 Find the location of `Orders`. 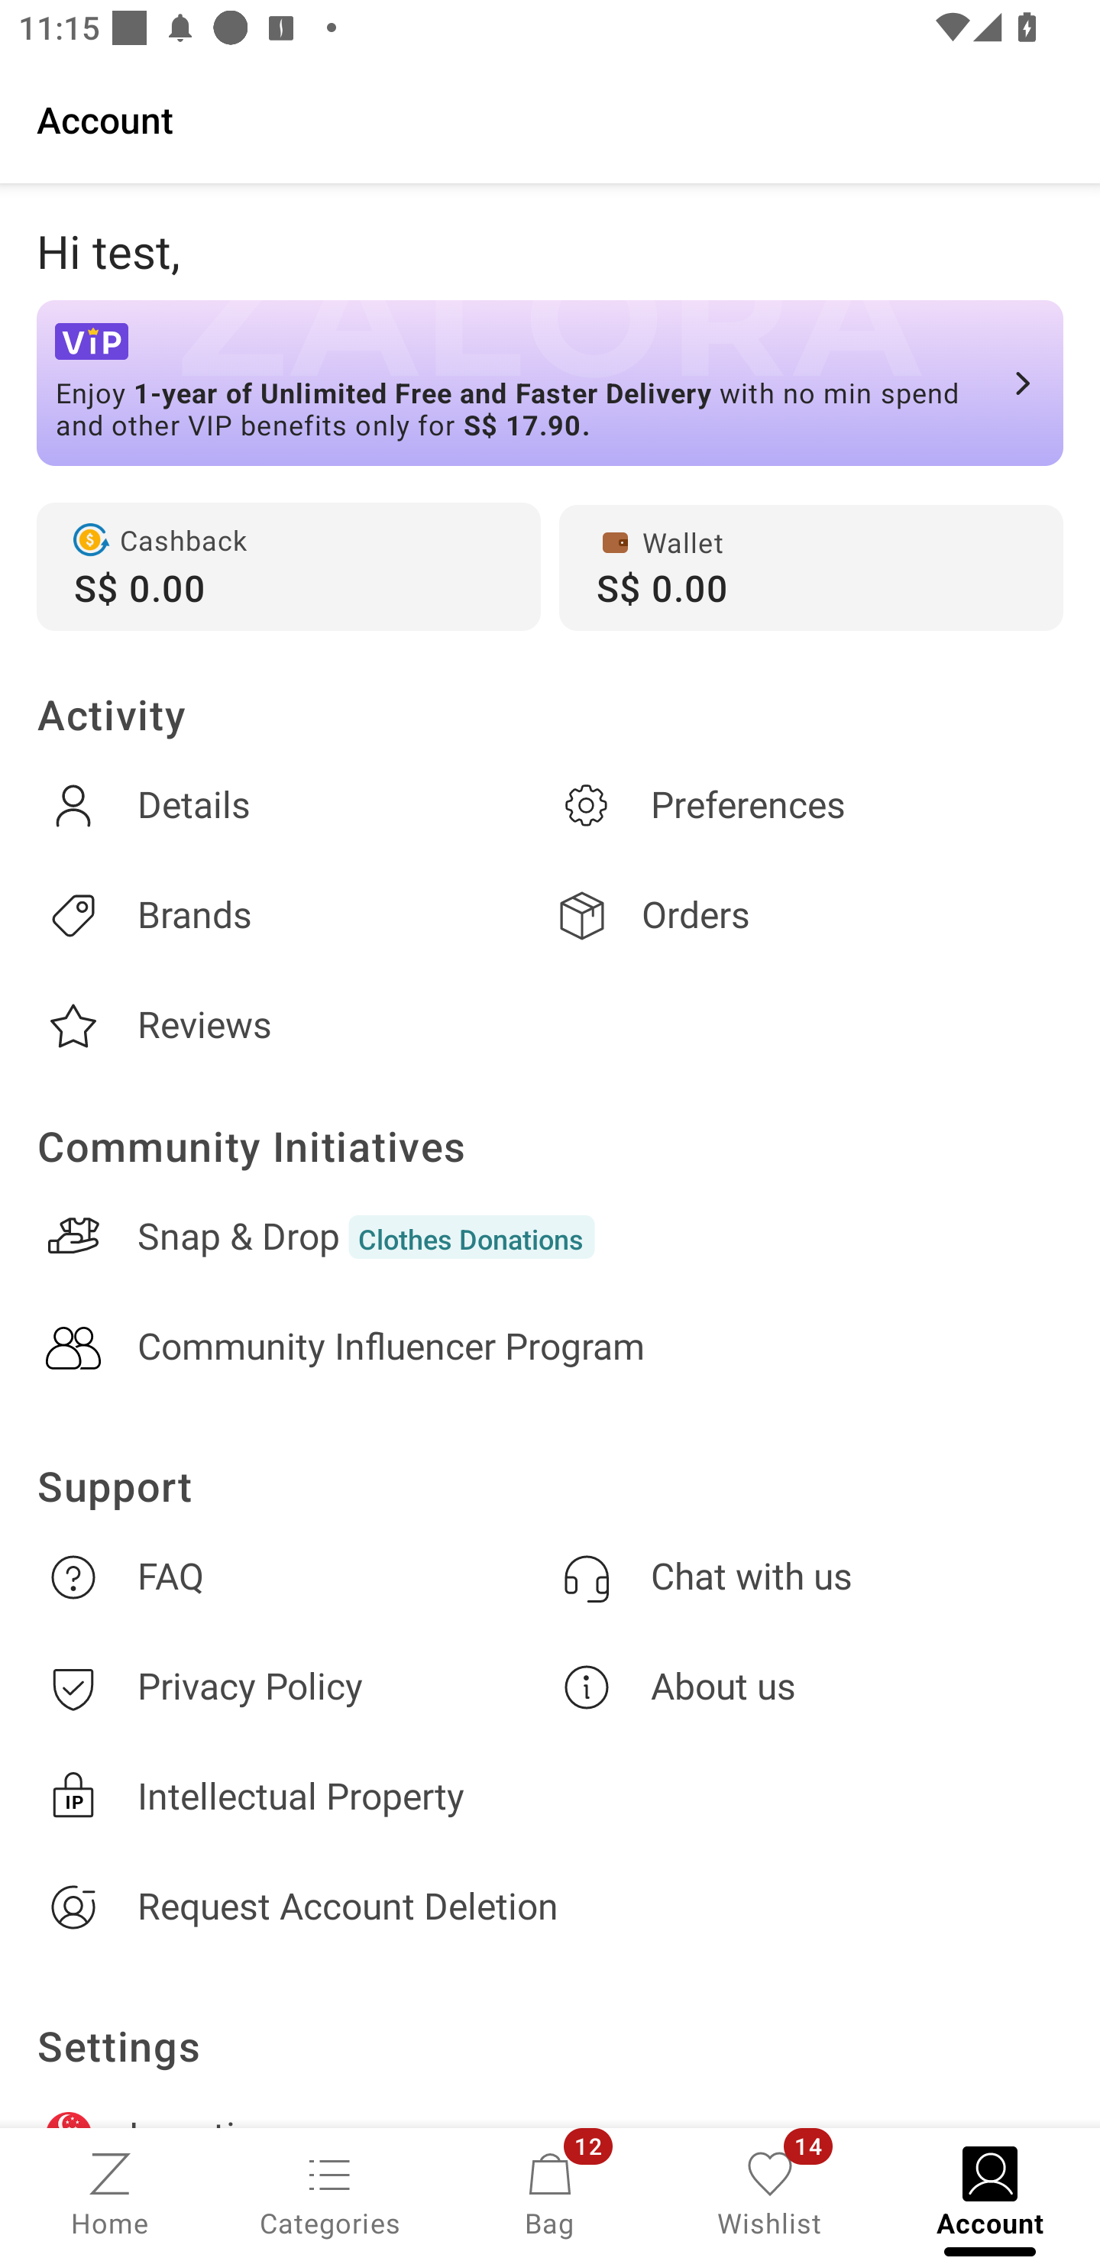

Orders is located at coordinates (807, 915).